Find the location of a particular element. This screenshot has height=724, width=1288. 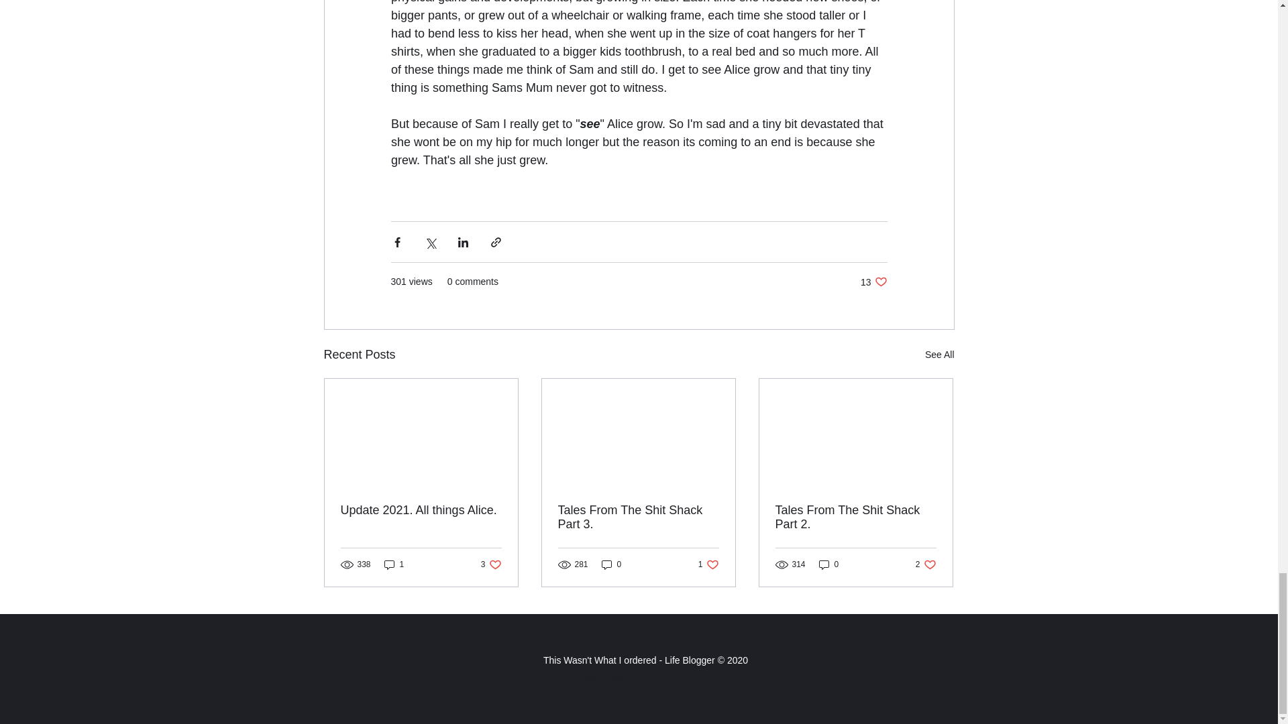

1 is located at coordinates (612, 564).